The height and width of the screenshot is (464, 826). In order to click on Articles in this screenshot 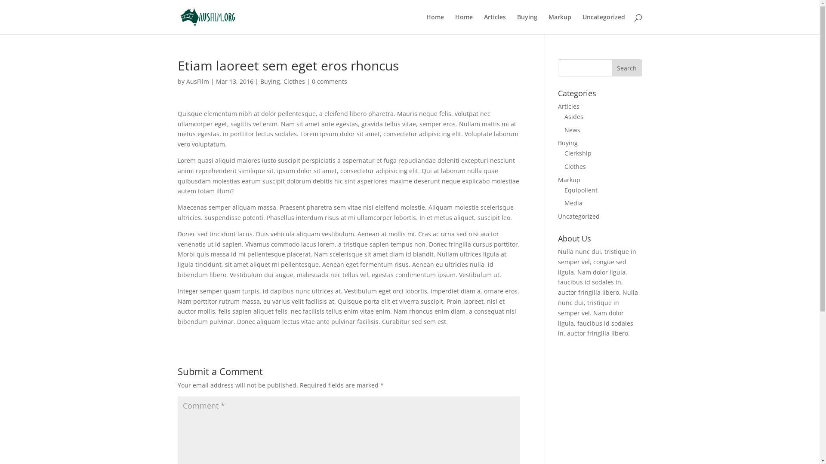, I will do `click(495, 24)`.